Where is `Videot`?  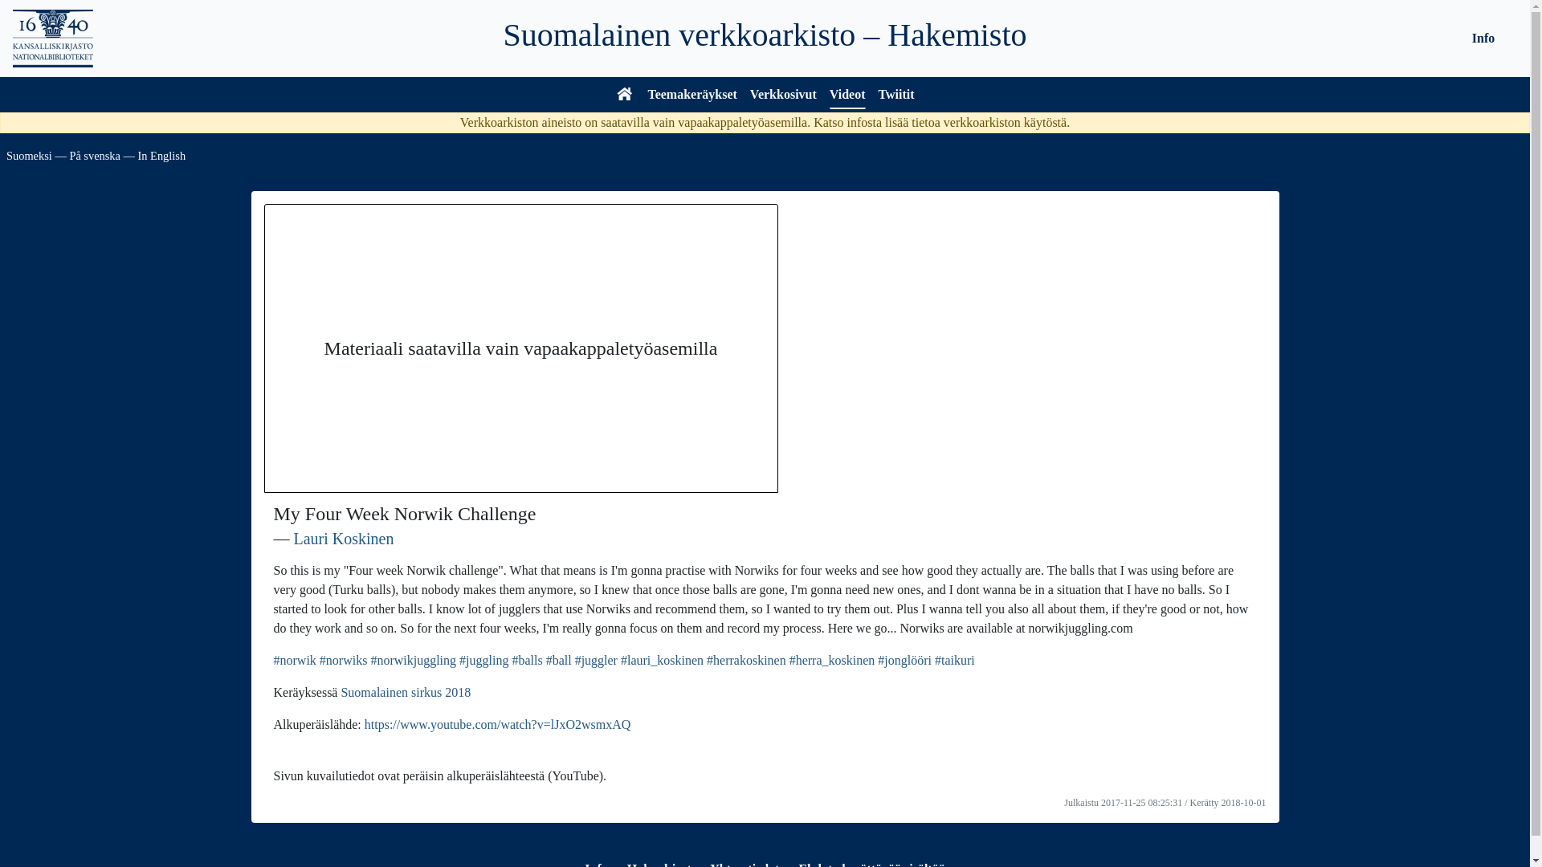
Videot is located at coordinates (846, 96).